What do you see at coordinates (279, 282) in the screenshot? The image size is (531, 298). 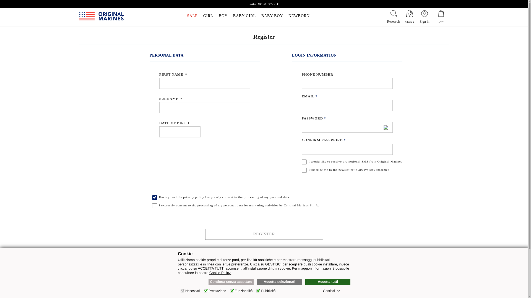 I see `Accetta selezionati` at bounding box center [279, 282].